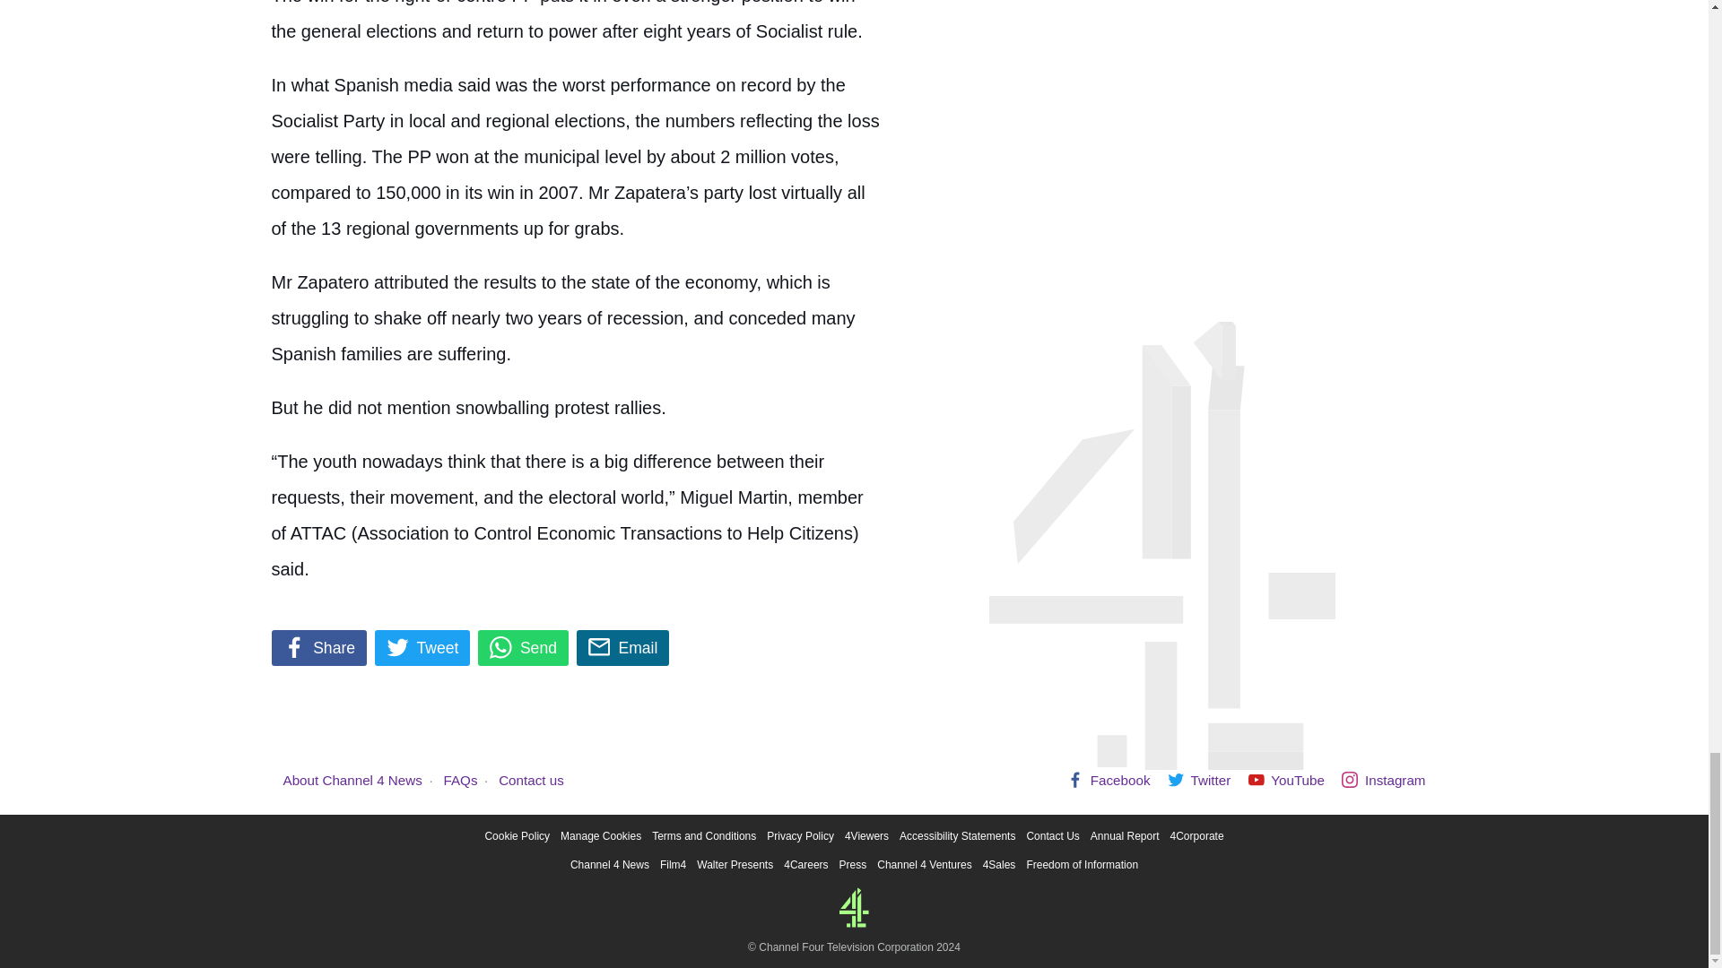  What do you see at coordinates (622, 648) in the screenshot?
I see `Email` at bounding box center [622, 648].